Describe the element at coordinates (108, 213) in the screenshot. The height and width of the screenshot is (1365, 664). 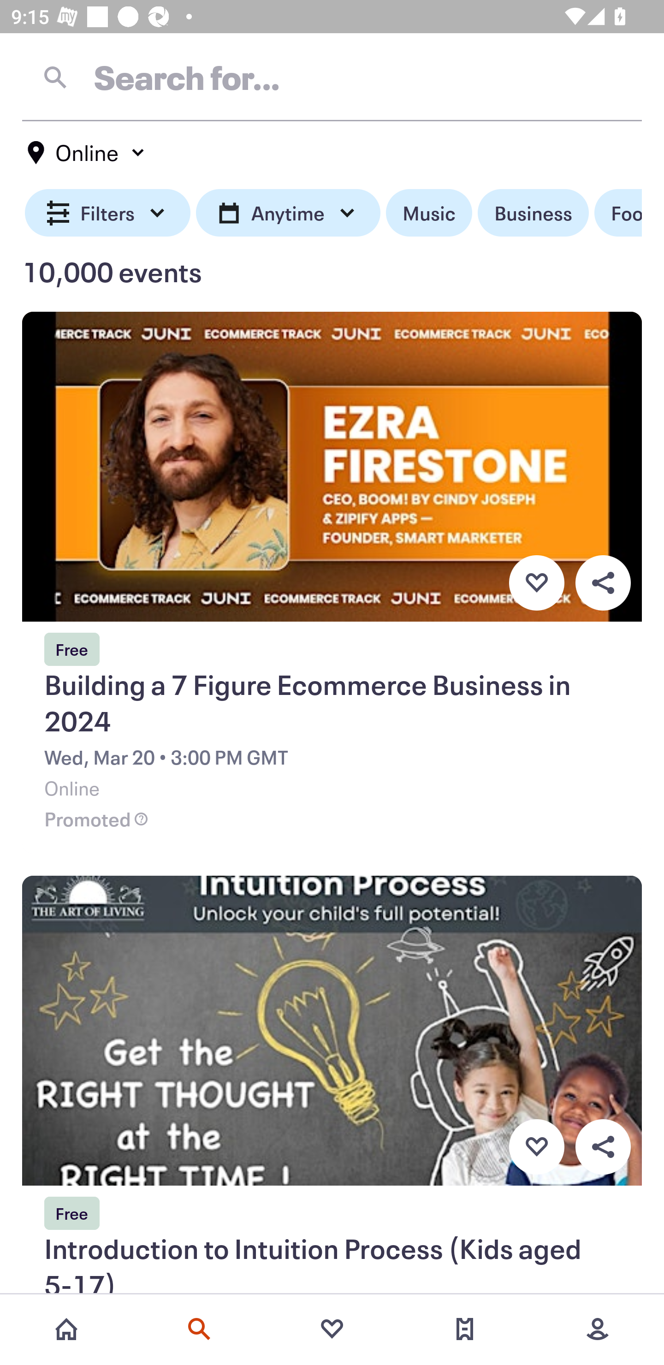
I see `Filters` at that location.